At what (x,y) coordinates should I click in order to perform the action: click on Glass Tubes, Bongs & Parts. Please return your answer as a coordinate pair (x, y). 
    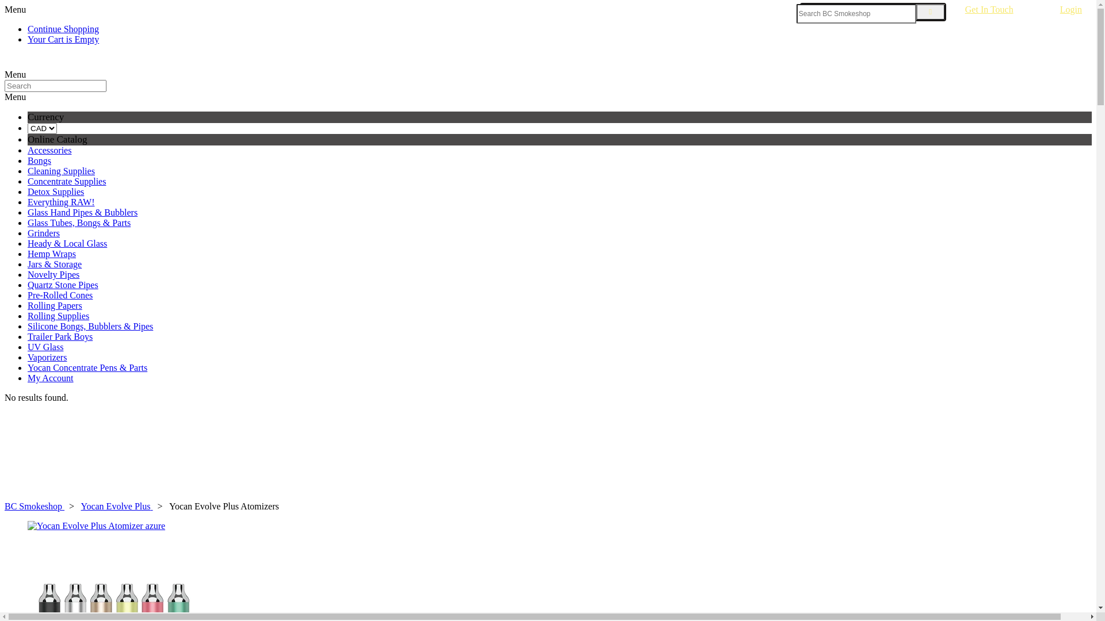
    Looking at the image, I should click on (79, 223).